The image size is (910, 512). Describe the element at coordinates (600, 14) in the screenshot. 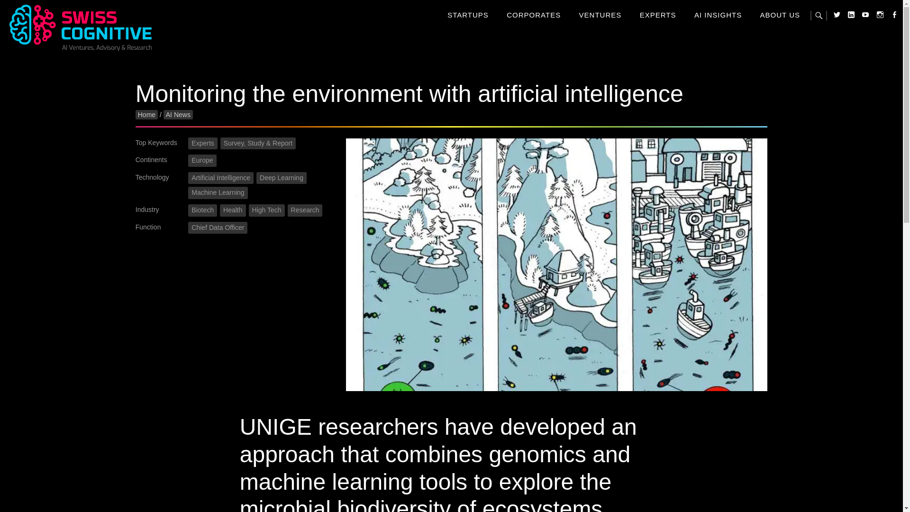

I see `VENTURES` at that location.